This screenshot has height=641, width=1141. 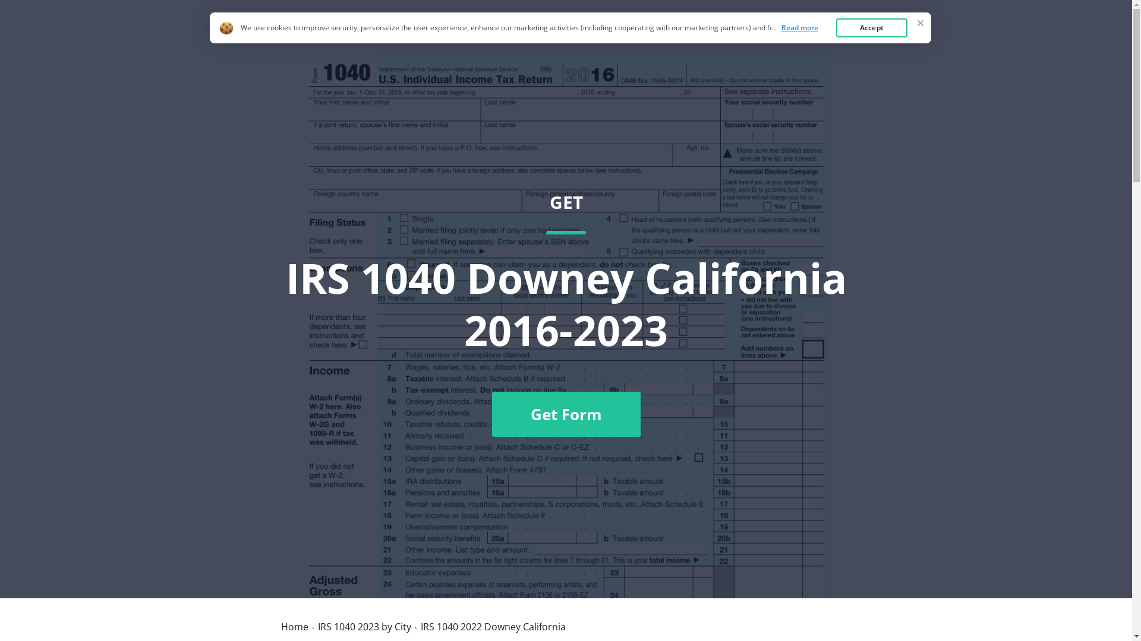 What do you see at coordinates (773, 37) in the screenshot?
I see `Home` at bounding box center [773, 37].